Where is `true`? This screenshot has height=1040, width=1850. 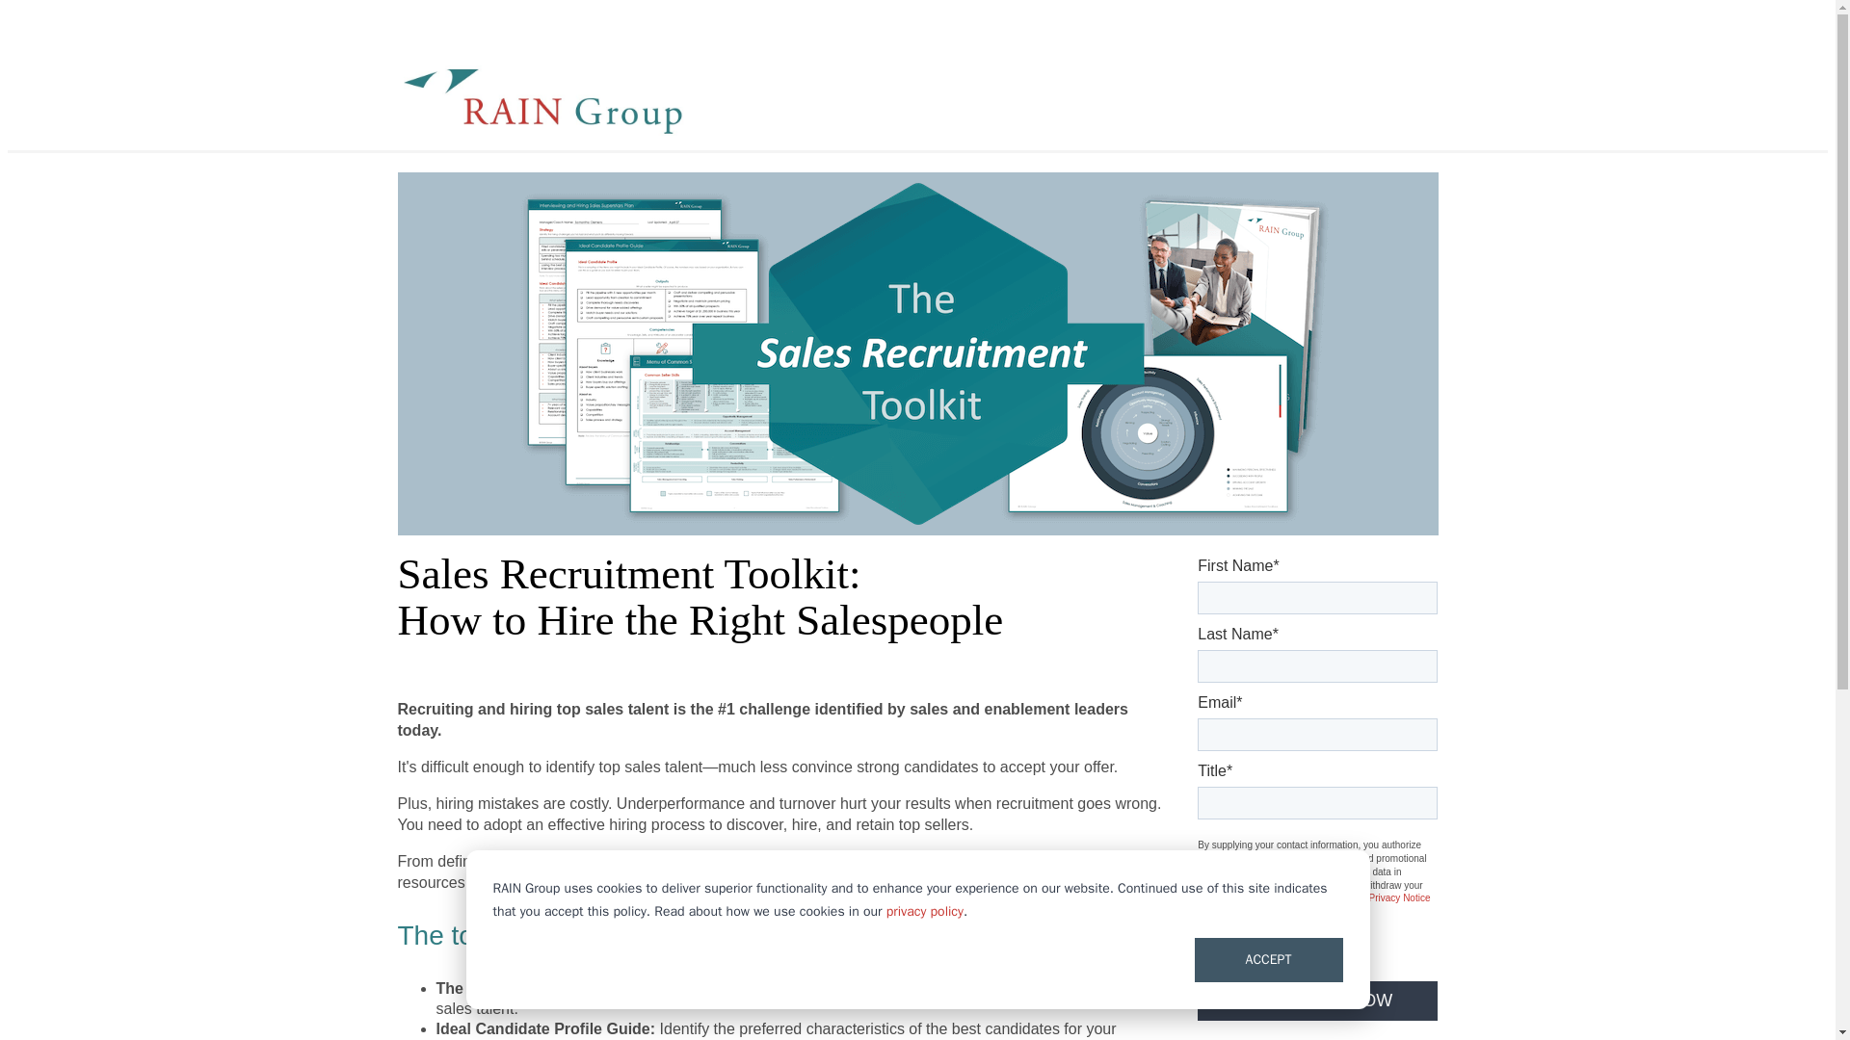 true is located at coordinates (1206, 946).